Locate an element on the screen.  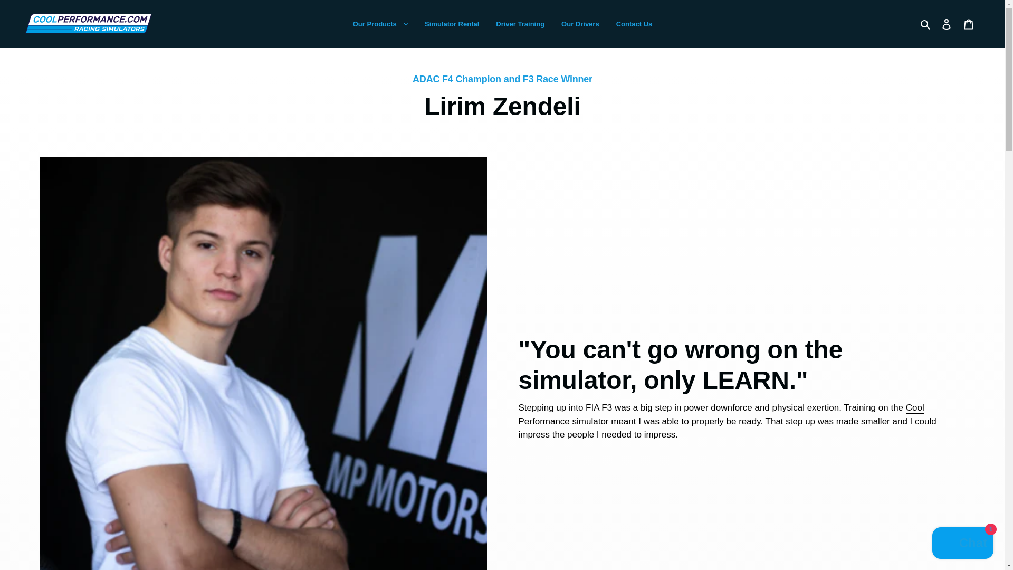
Search is located at coordinates (925, 24).